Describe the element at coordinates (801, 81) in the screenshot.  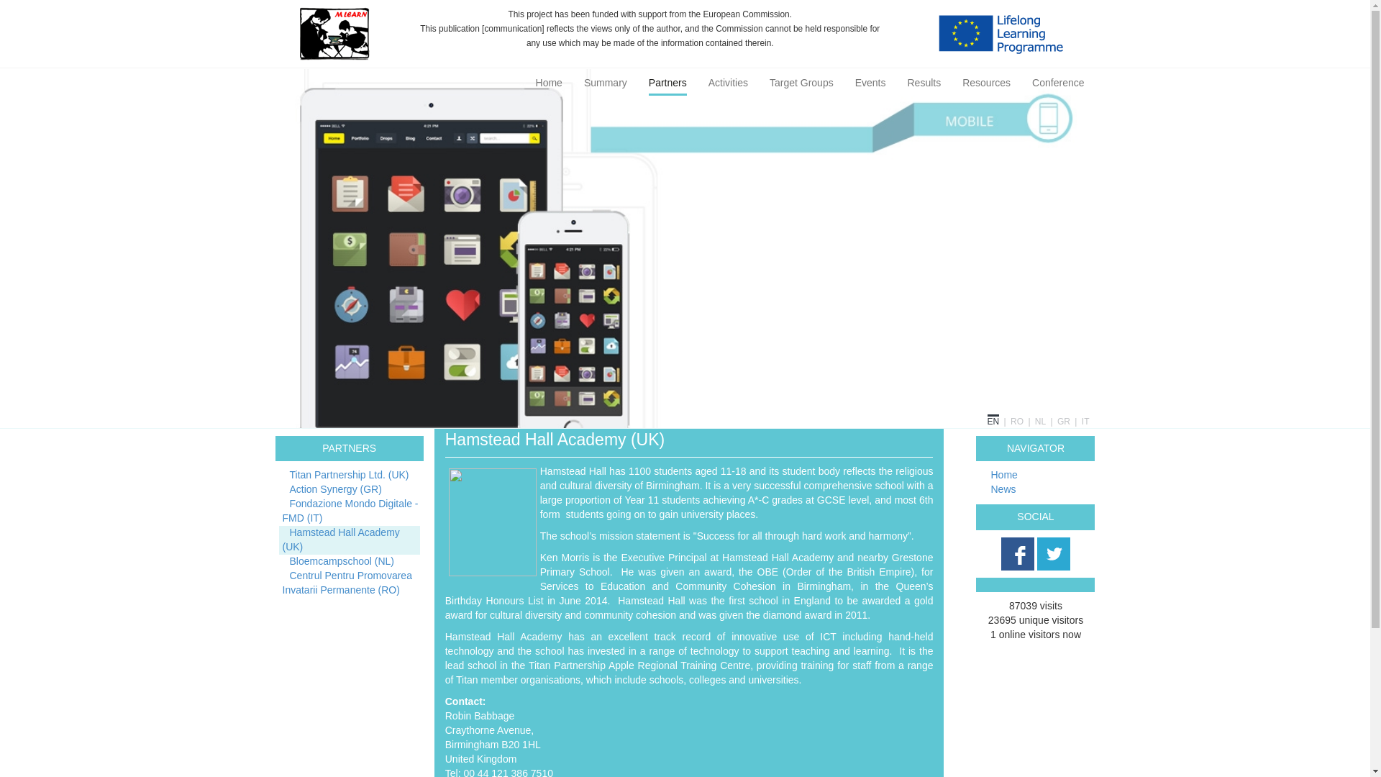
I see `Target Groups` at that location.